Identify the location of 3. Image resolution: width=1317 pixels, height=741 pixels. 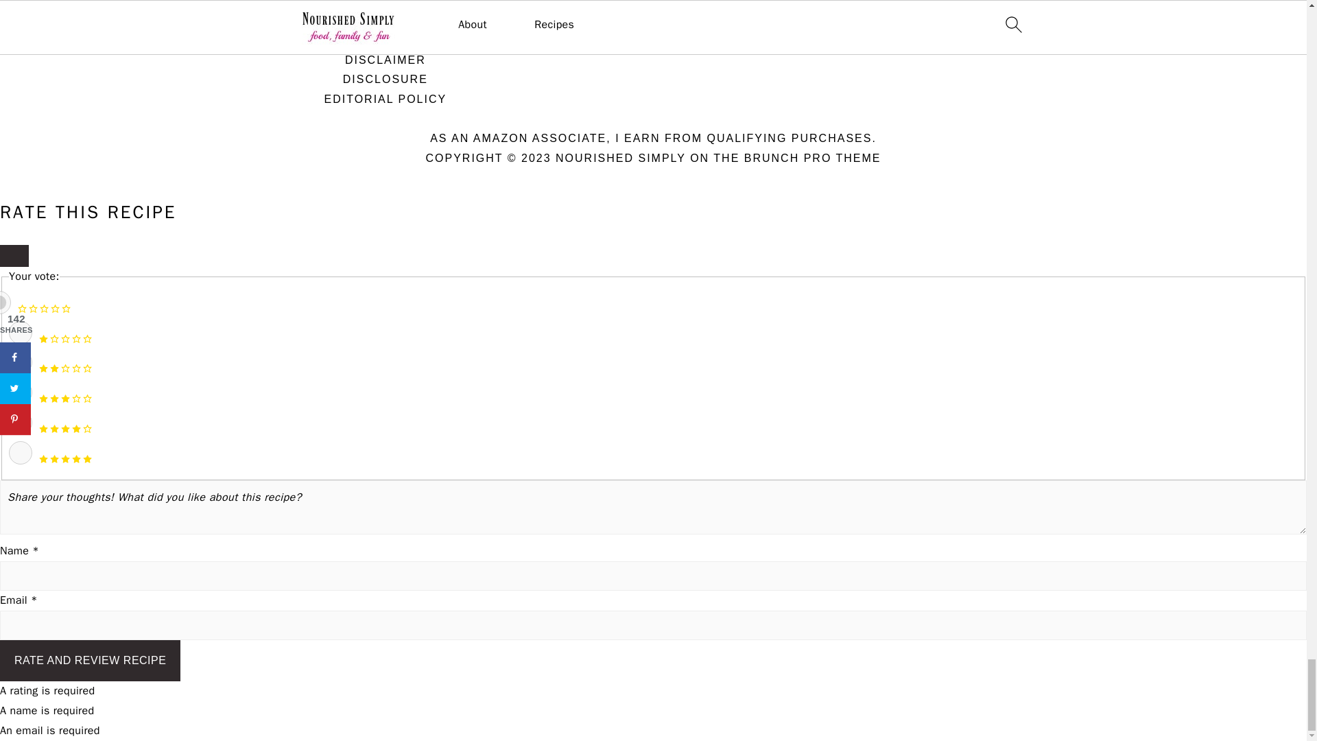
(21, 392).